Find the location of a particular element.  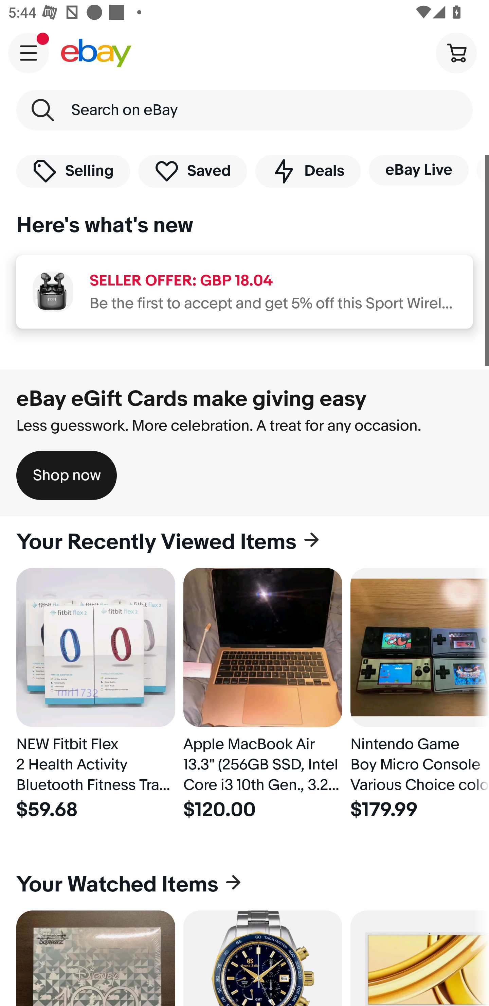

Your Recently Viewed Items   is located at coordinates (244, 542).